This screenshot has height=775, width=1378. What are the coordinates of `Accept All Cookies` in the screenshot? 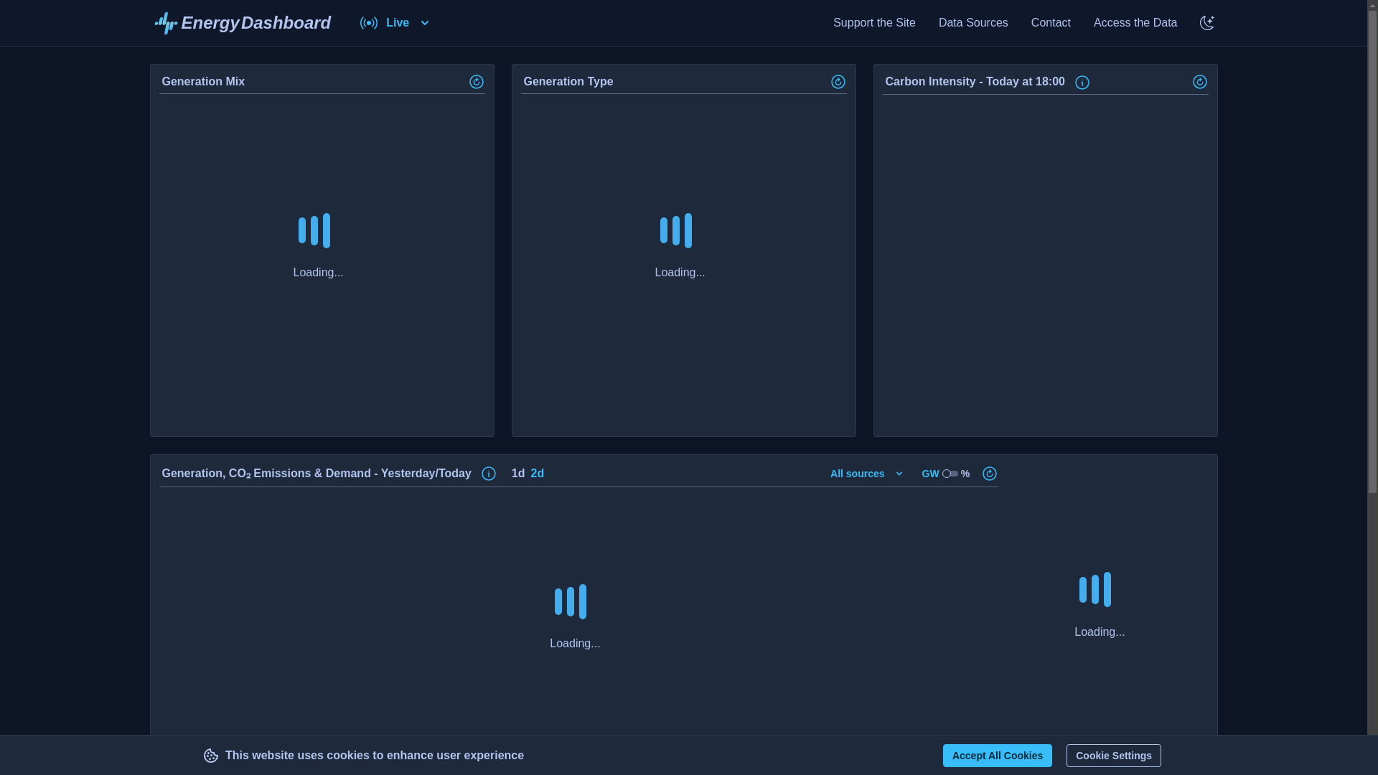 It's located at (1082, 82).